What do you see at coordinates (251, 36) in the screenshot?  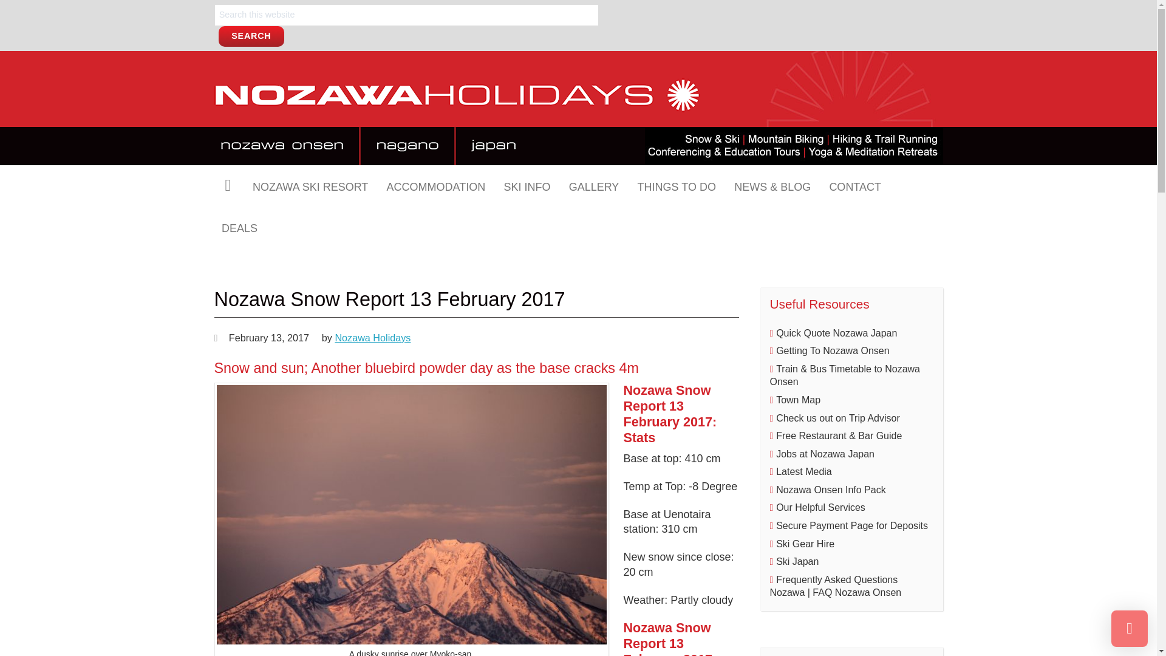 I see `Search` at bounding box center [251, 36].